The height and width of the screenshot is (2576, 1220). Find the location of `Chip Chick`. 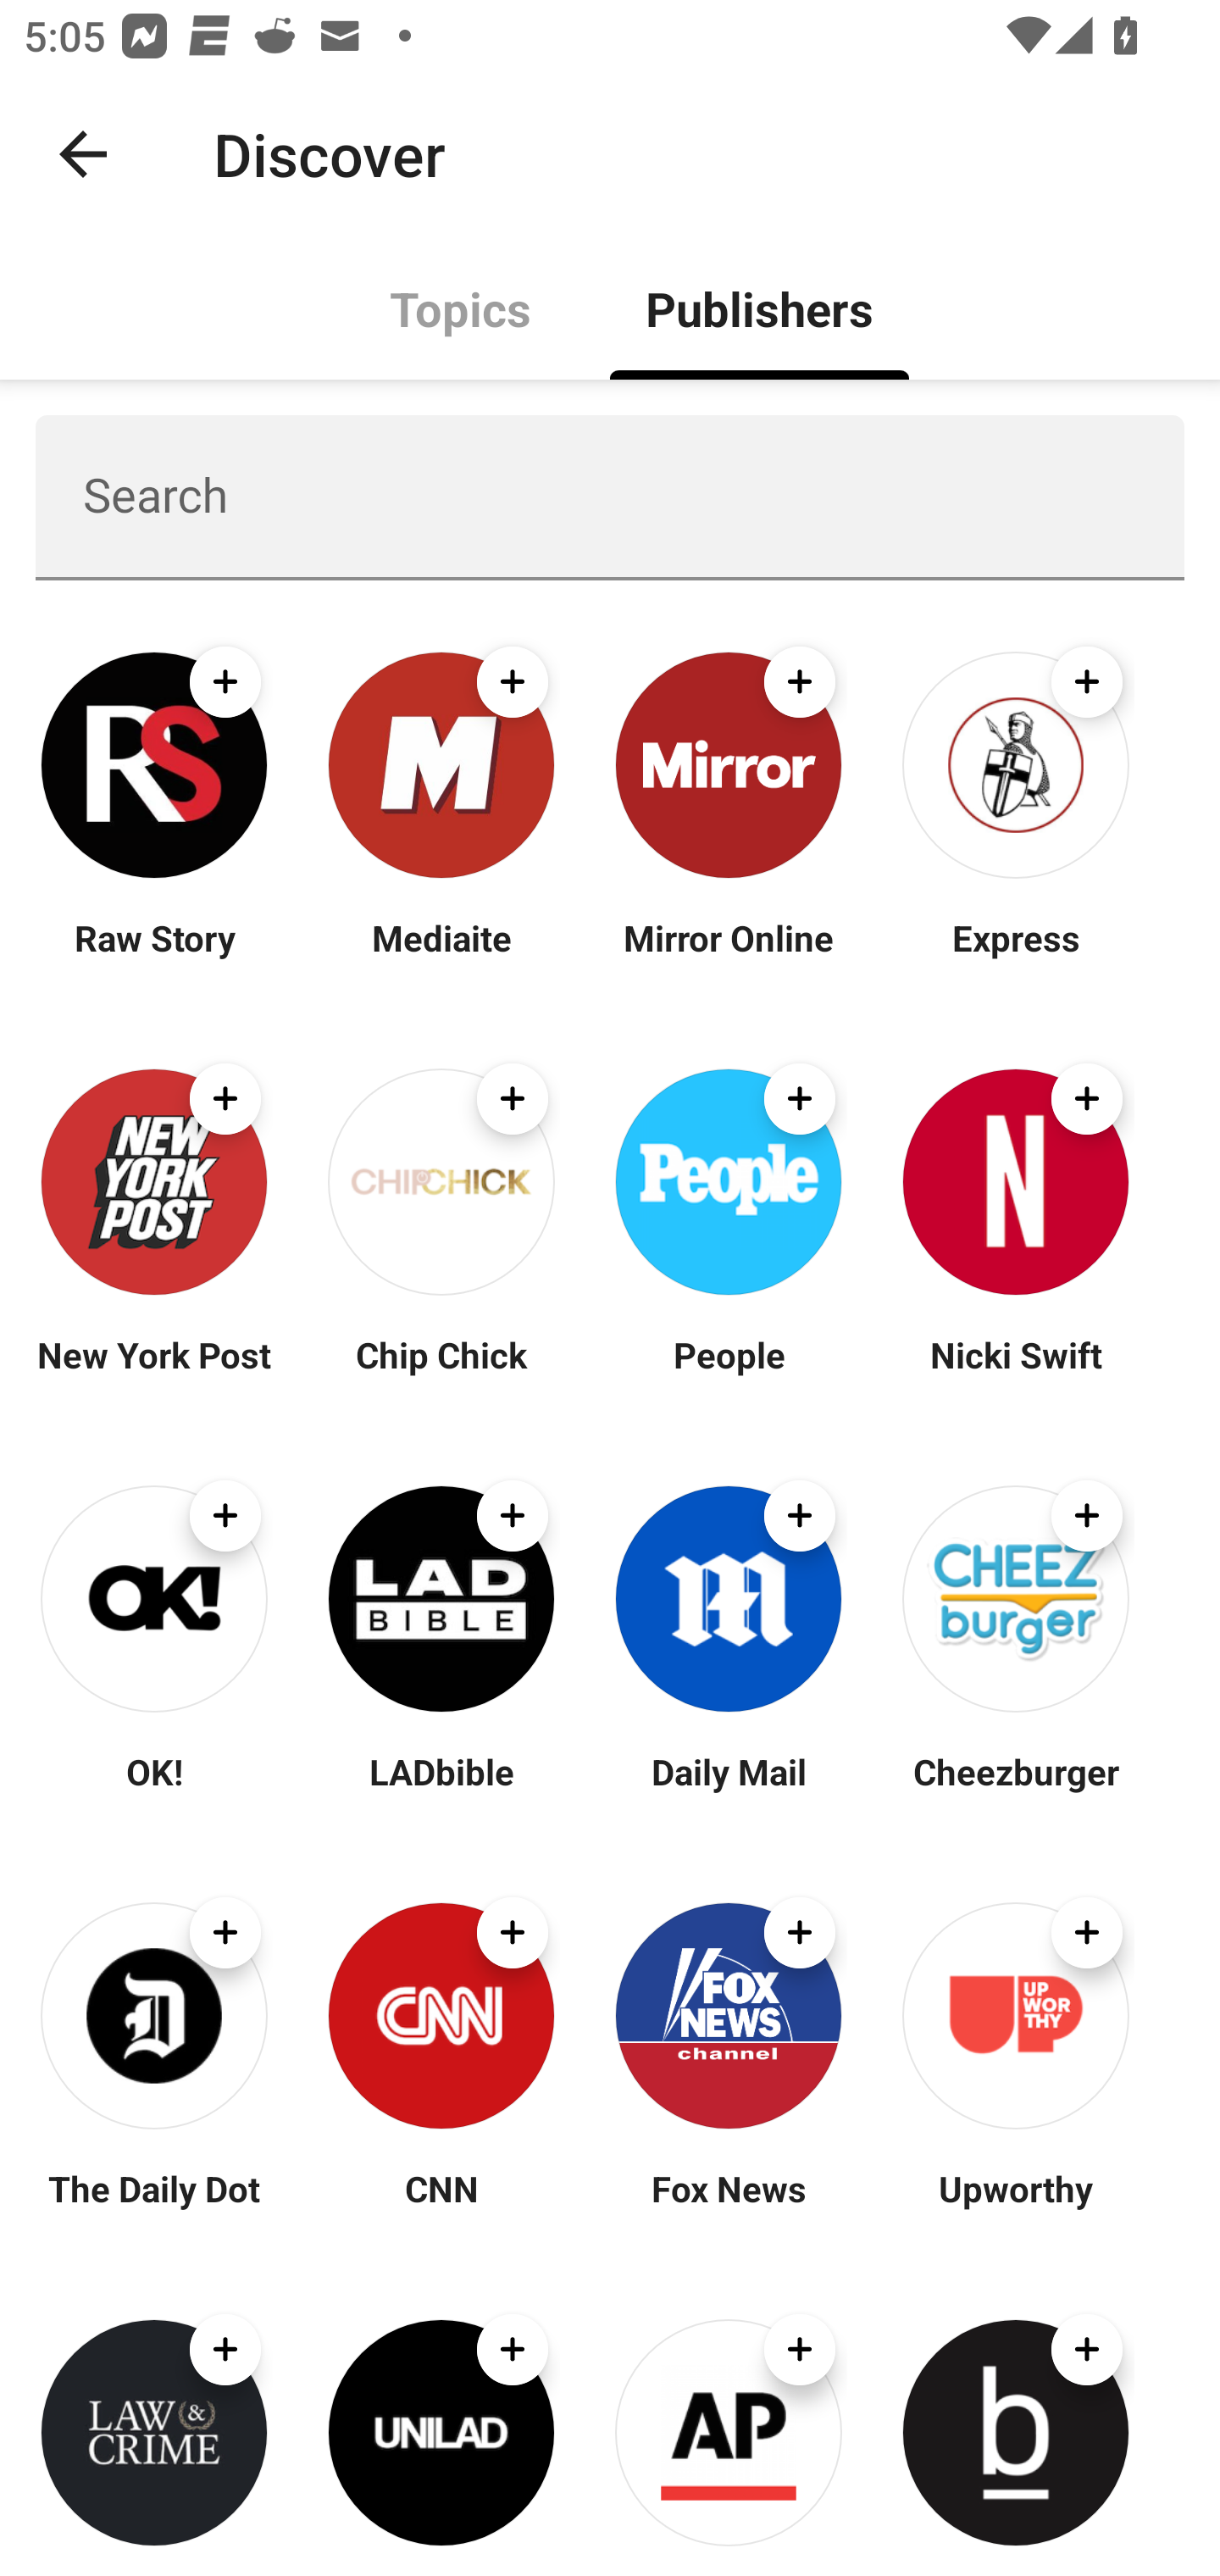

Chip Chick is located at coordinates (441, 1374).